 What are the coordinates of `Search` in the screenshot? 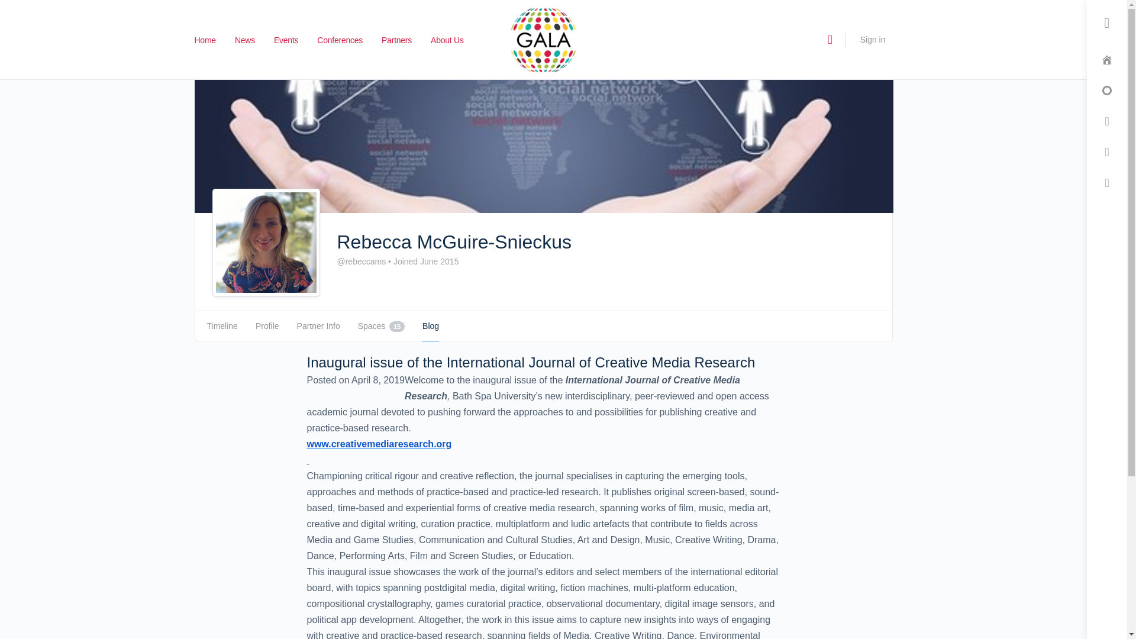 It's located at (830, 40).